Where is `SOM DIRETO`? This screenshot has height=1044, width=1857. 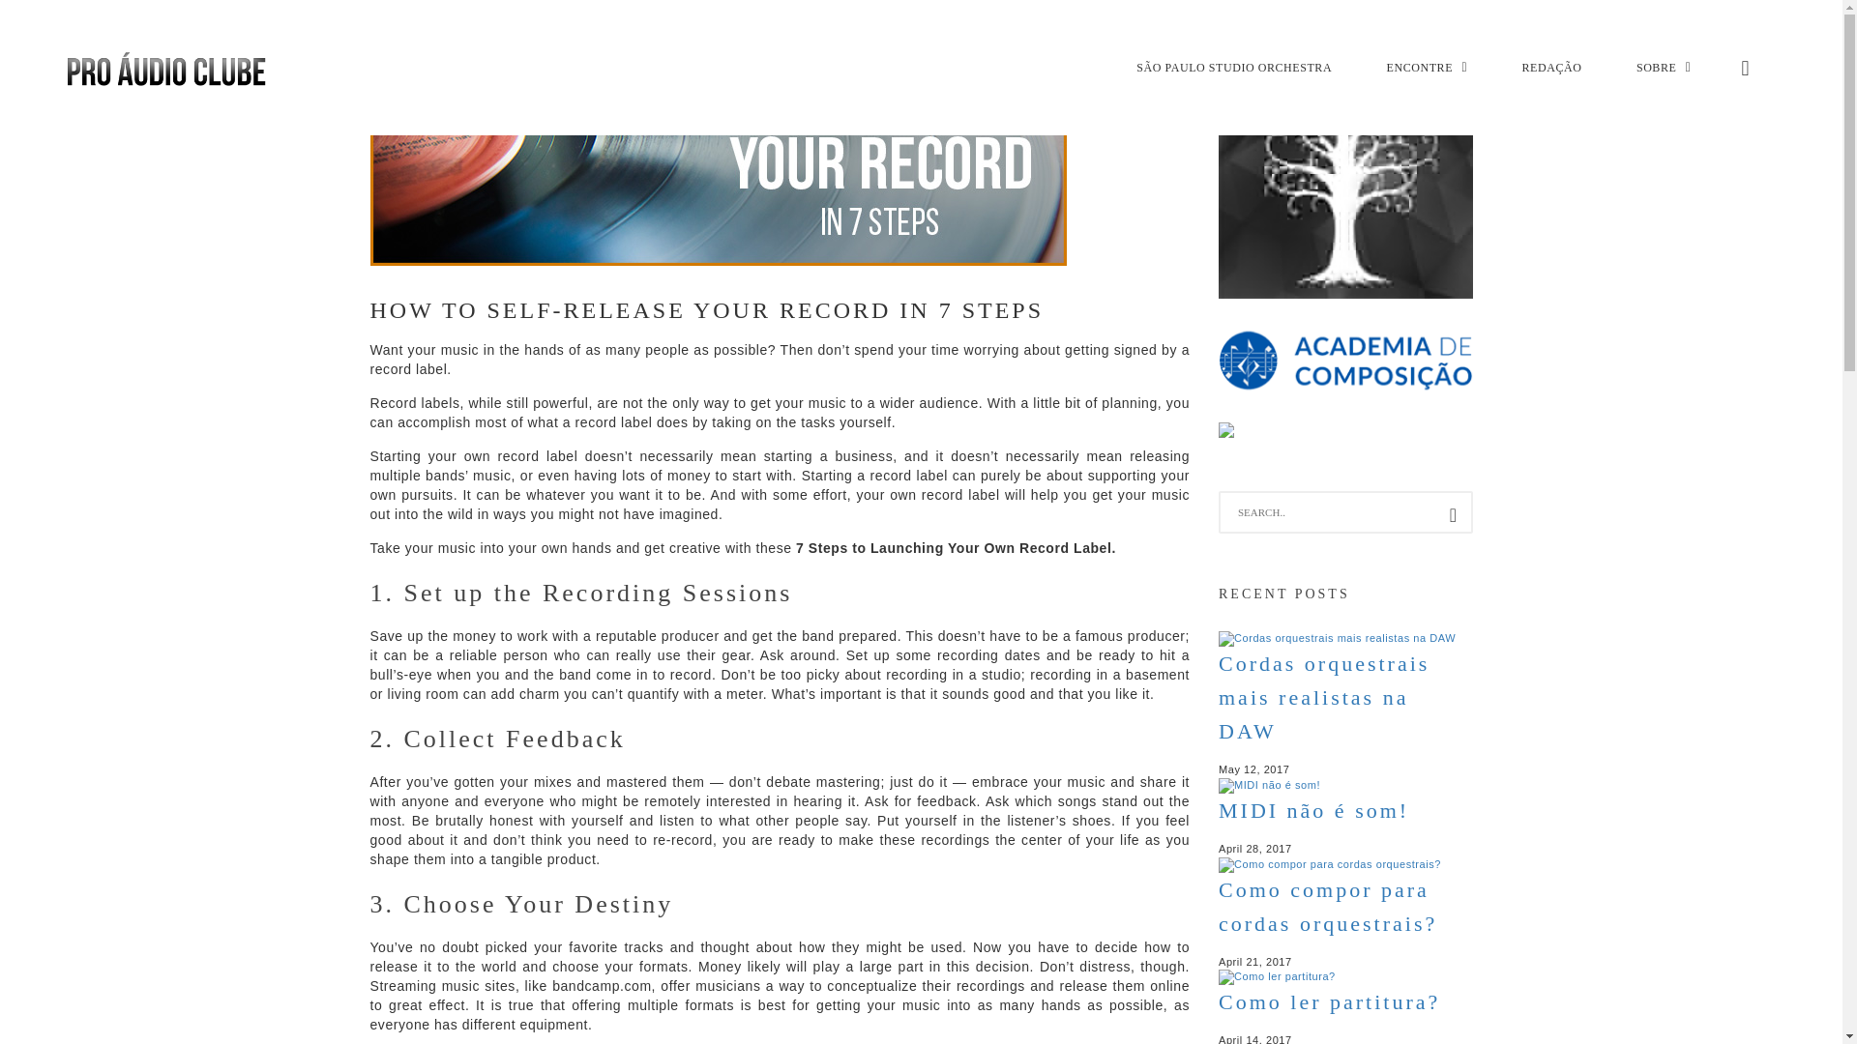 SOM DIRETO is located at coordinates (1482, 682).